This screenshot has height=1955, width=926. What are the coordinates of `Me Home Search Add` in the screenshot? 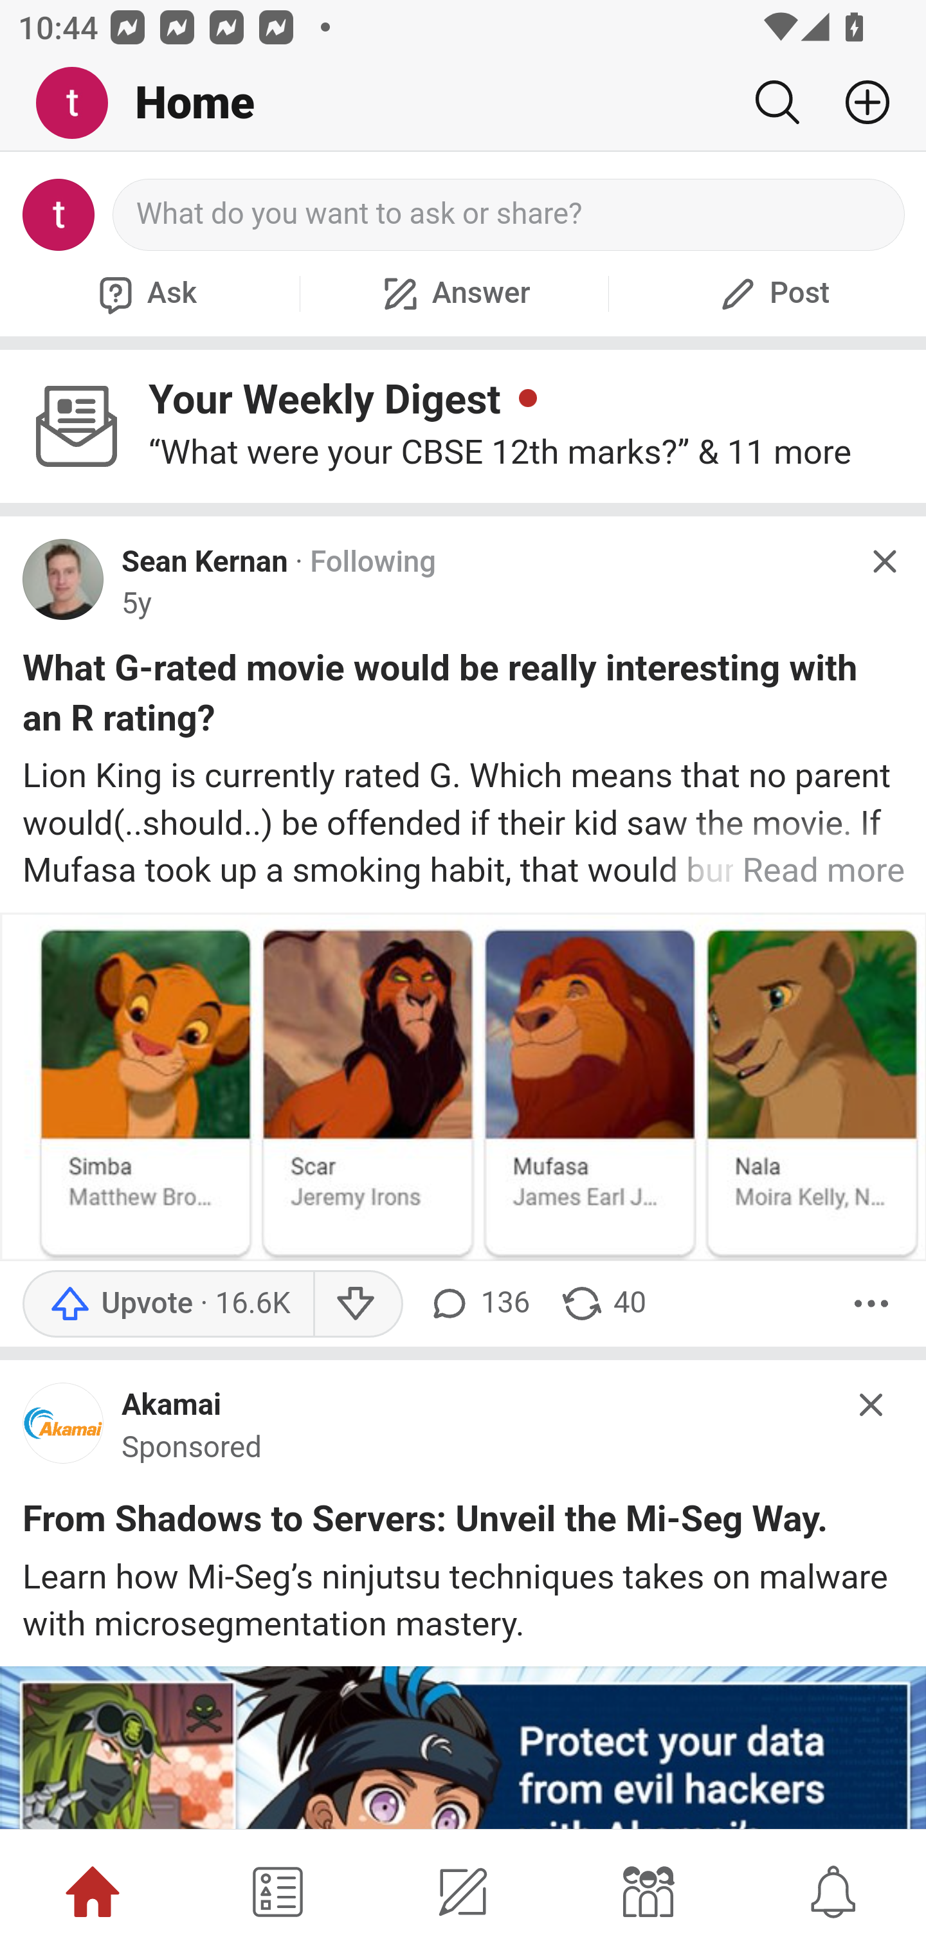 It's located at (463, 104).